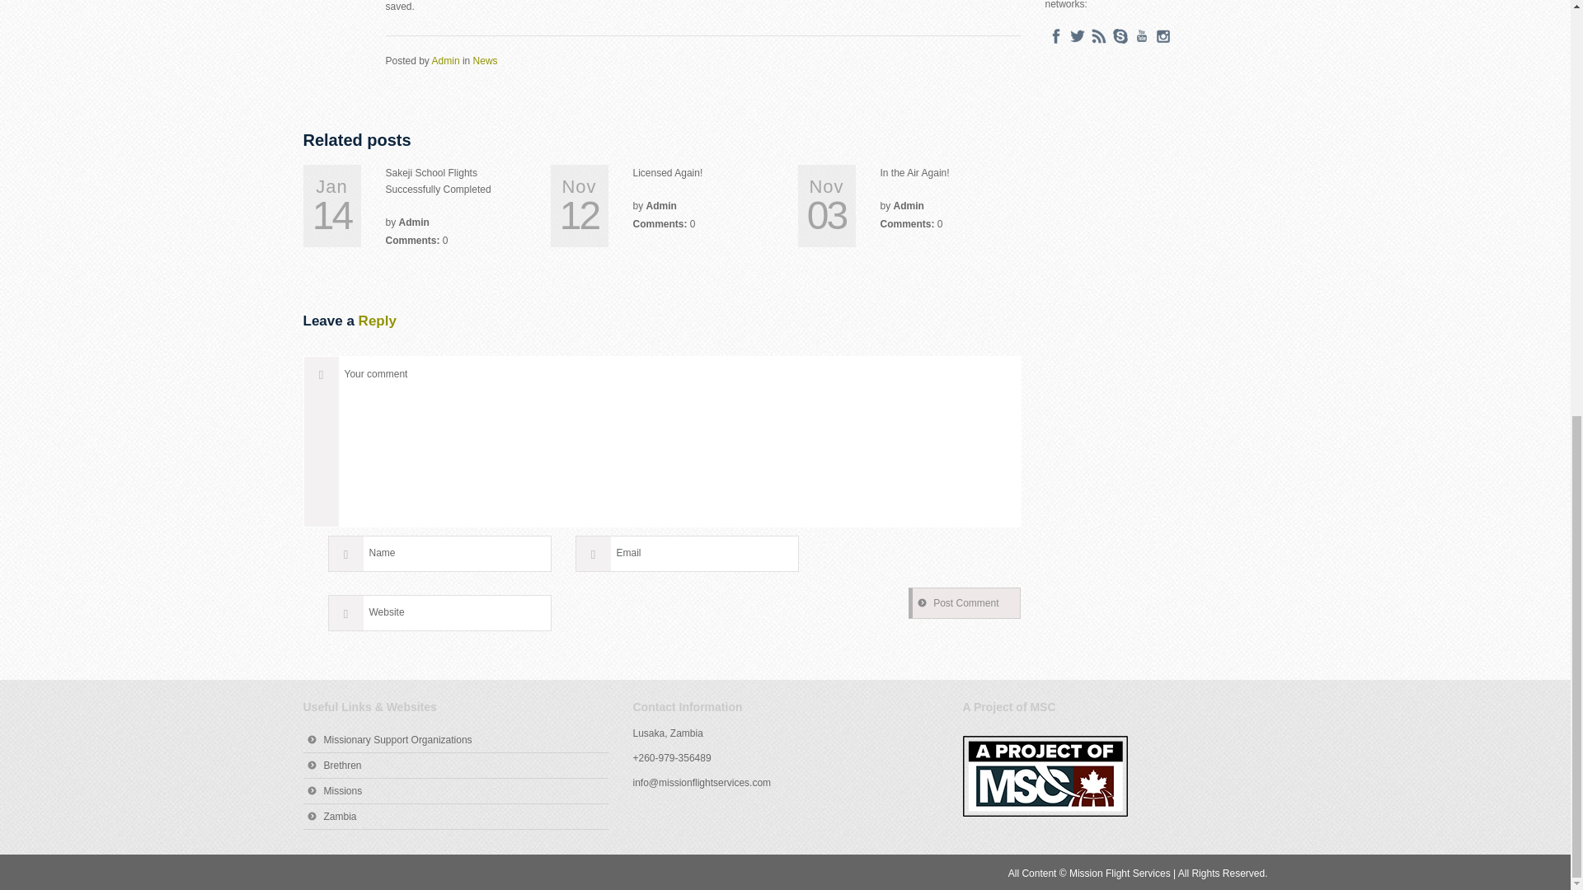 The width and height of the screenshot is (1583, 890). What do you see at coordinates (446, 61) in the screenshot?
I see `Posts by Admin` at bounding box center [446, 61].